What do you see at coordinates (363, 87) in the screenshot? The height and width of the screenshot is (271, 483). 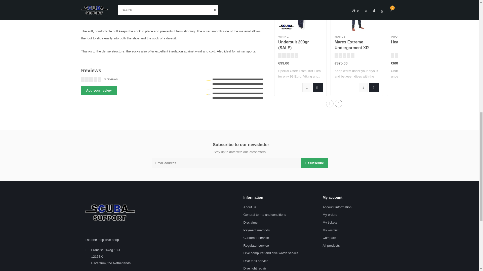 I see `1` at bounding box center [363, 87].